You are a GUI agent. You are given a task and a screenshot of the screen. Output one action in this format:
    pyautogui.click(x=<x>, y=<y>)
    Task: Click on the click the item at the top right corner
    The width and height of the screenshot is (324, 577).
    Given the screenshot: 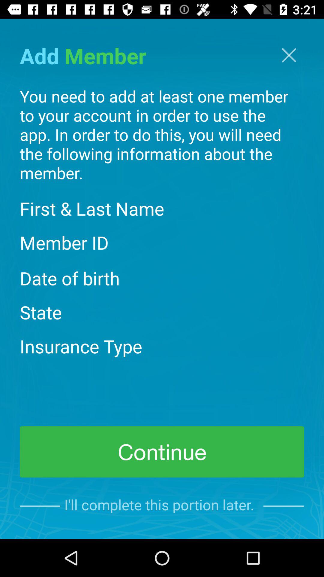 What is the action you would take?
    pyautogui.click(x=289, y=55)
    